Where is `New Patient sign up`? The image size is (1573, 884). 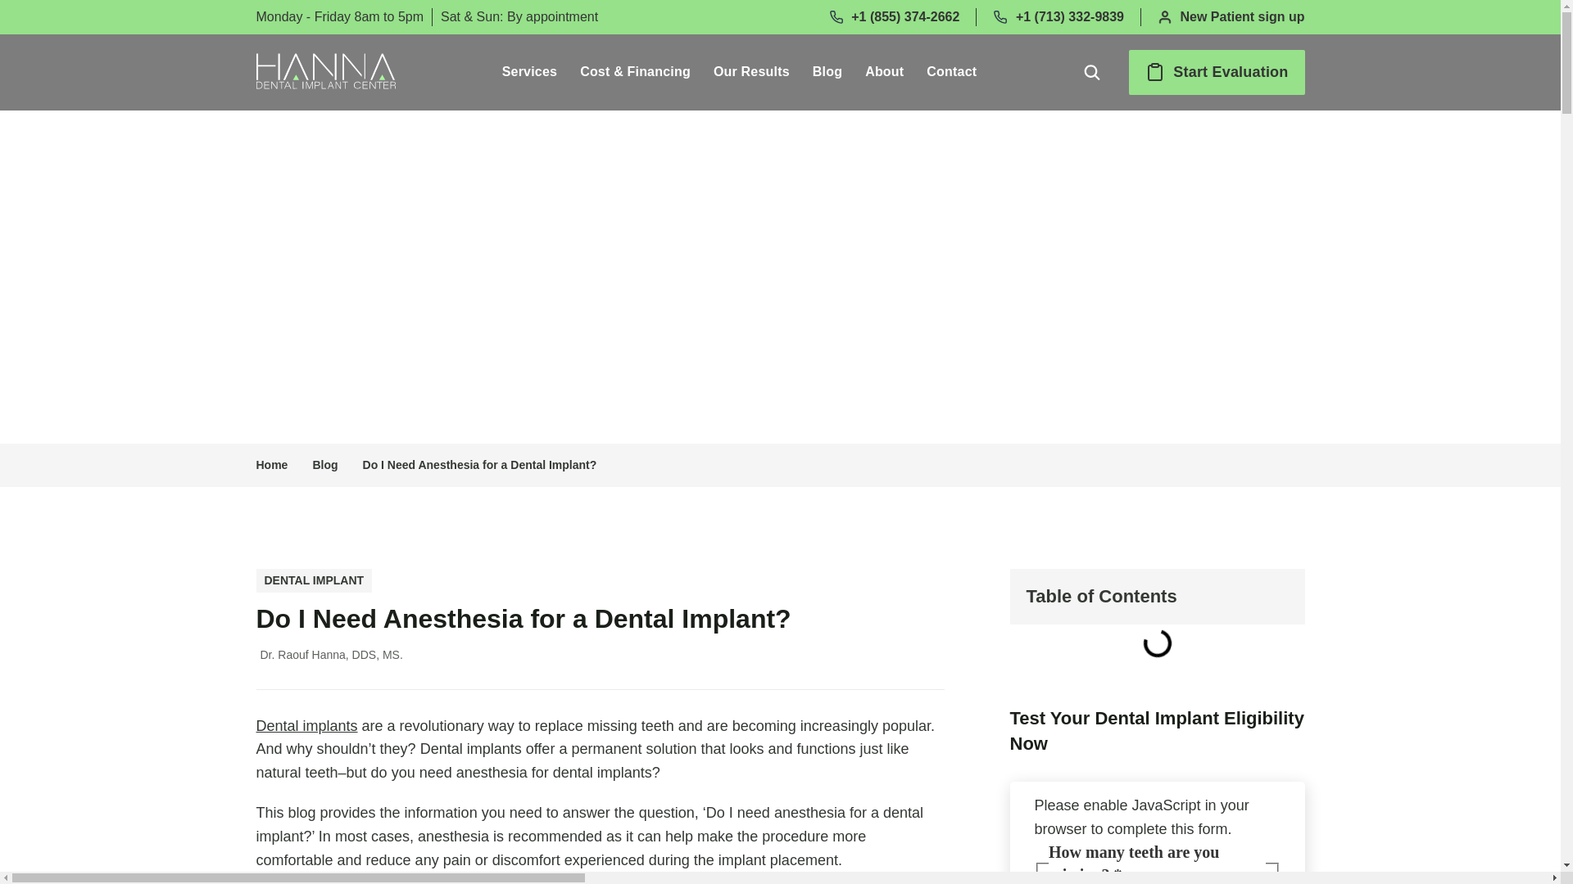
New Patient sign up is located at coordinates (1231, 16).